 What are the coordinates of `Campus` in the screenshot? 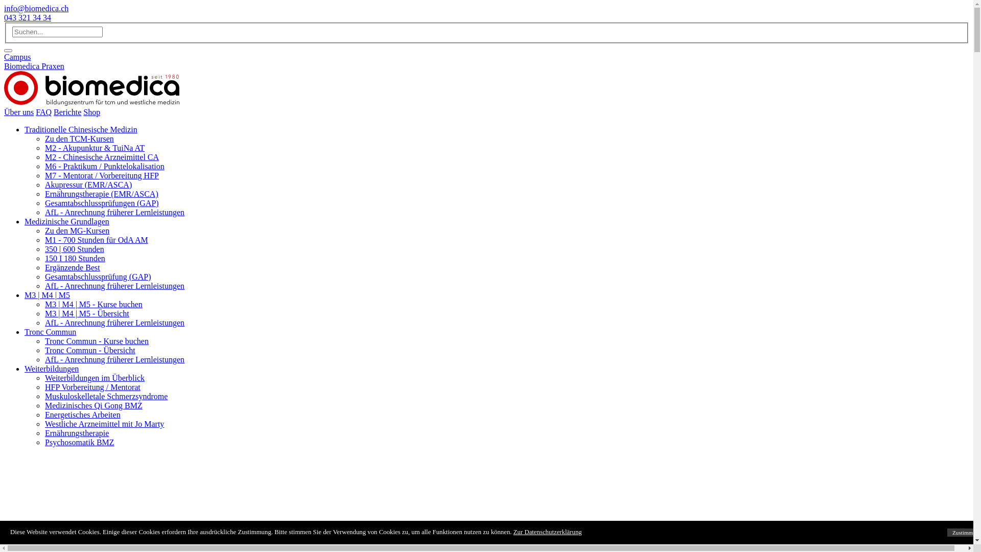 It's located at (17, 57).